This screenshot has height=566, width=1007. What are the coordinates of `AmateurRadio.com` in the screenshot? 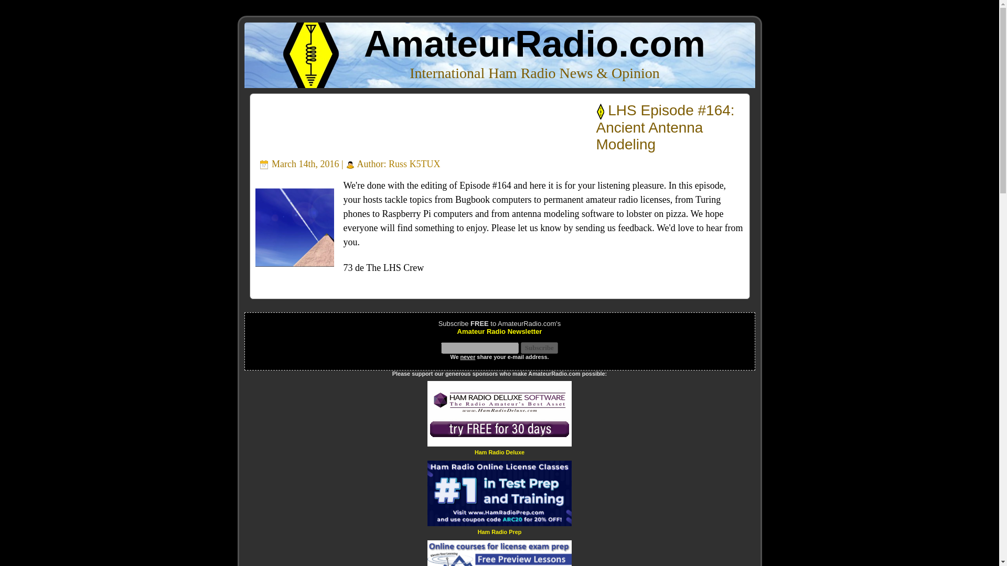 It's located at (534, 44).